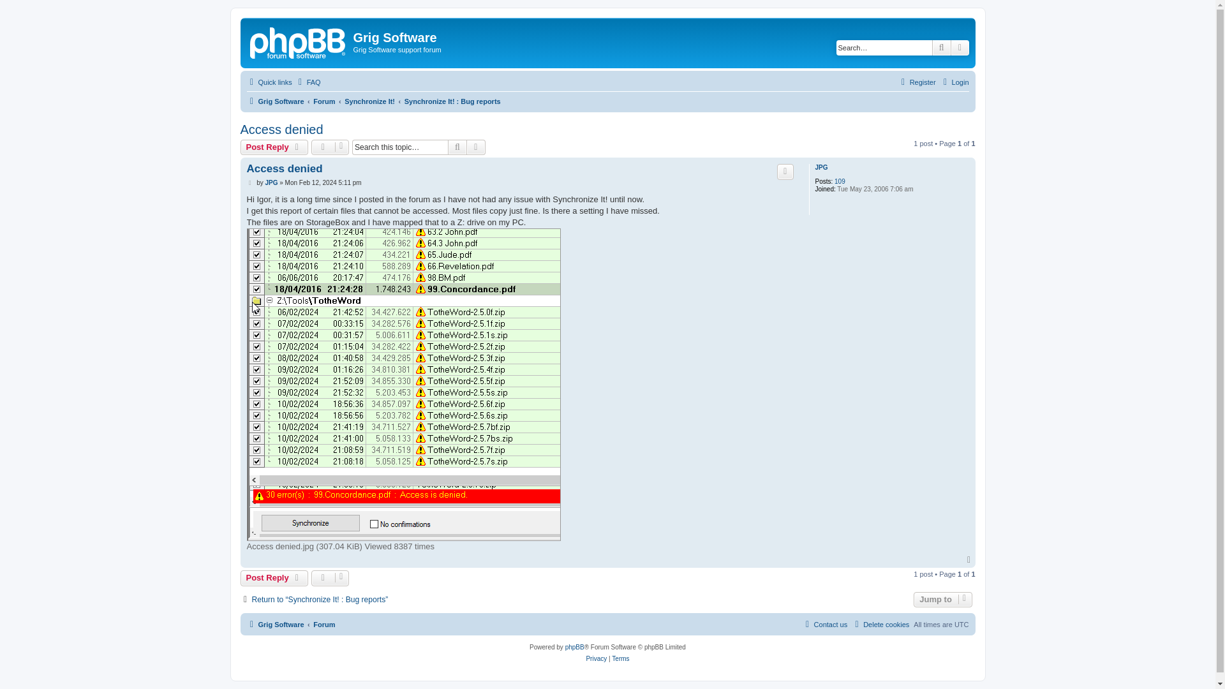 This screenshot has width=1225, height=689. What do you see at coordinates (452, 101) in the screenshot?
I see `Synchronize It! : Bug reports` at bounding box center [452, 101].